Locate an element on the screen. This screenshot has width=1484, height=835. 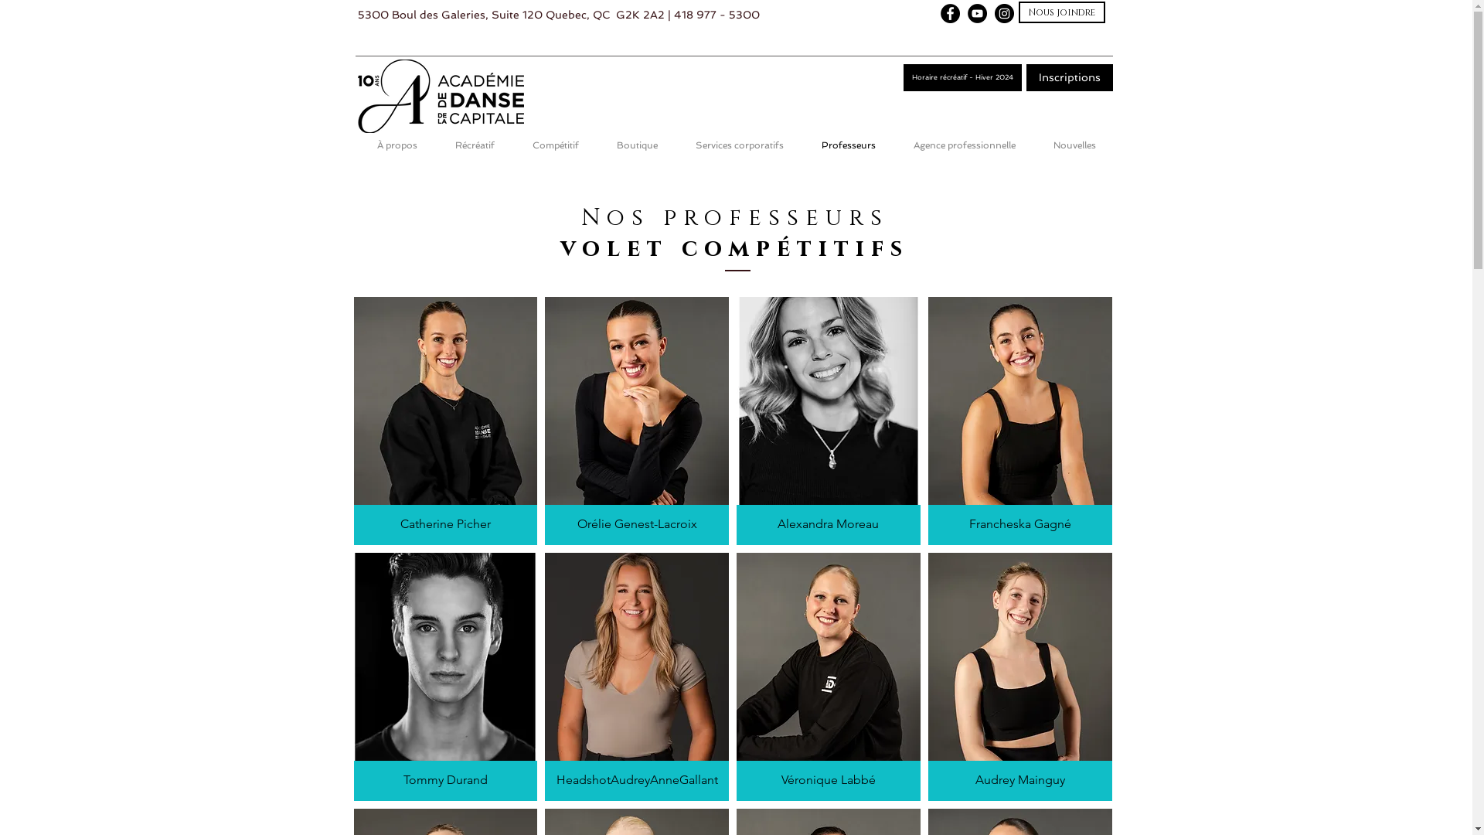
Services corporatifs is located at coordinates (740, 145).